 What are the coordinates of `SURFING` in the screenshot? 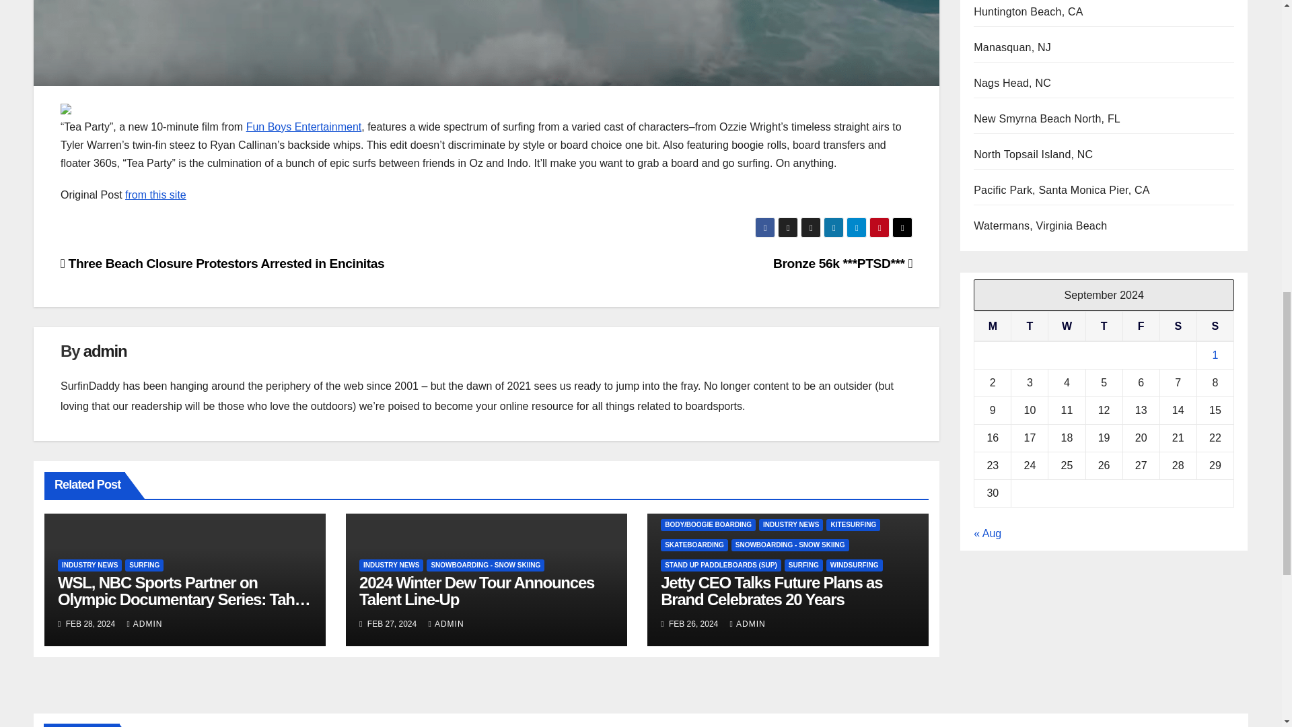 It's located at (144, 565).